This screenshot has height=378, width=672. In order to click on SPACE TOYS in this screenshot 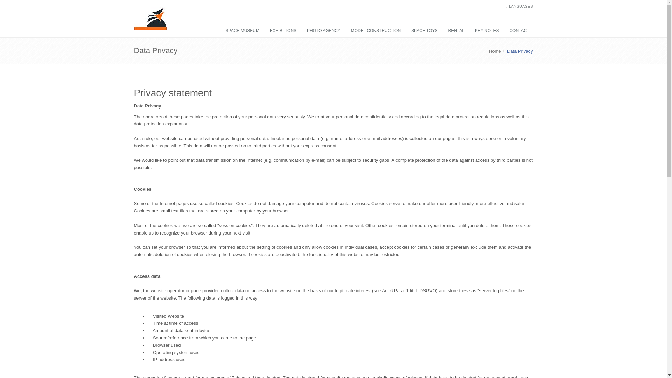, I will do `click(422, 31)`.